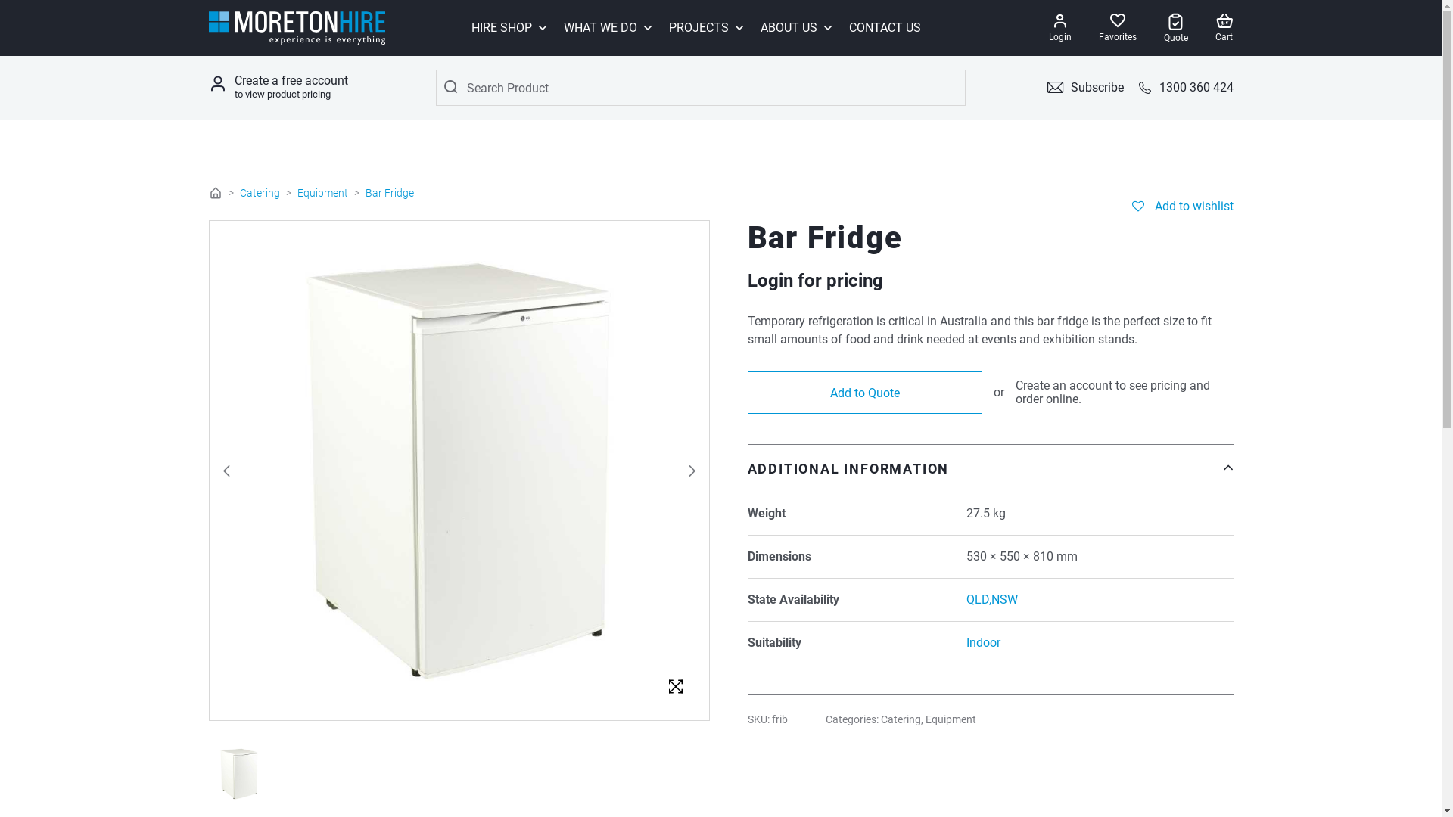  Describe the element at coordinates (885, 28) in the screenshot. I see `CONTACT US` at that location.